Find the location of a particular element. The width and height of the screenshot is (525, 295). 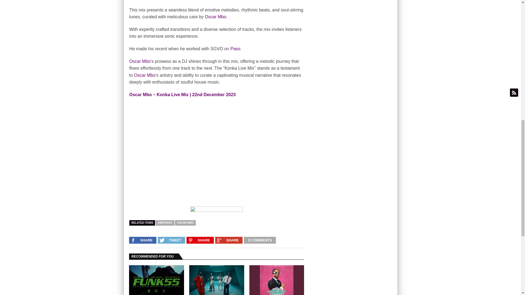

AMAPIANO is located at coordinates (165, 223).